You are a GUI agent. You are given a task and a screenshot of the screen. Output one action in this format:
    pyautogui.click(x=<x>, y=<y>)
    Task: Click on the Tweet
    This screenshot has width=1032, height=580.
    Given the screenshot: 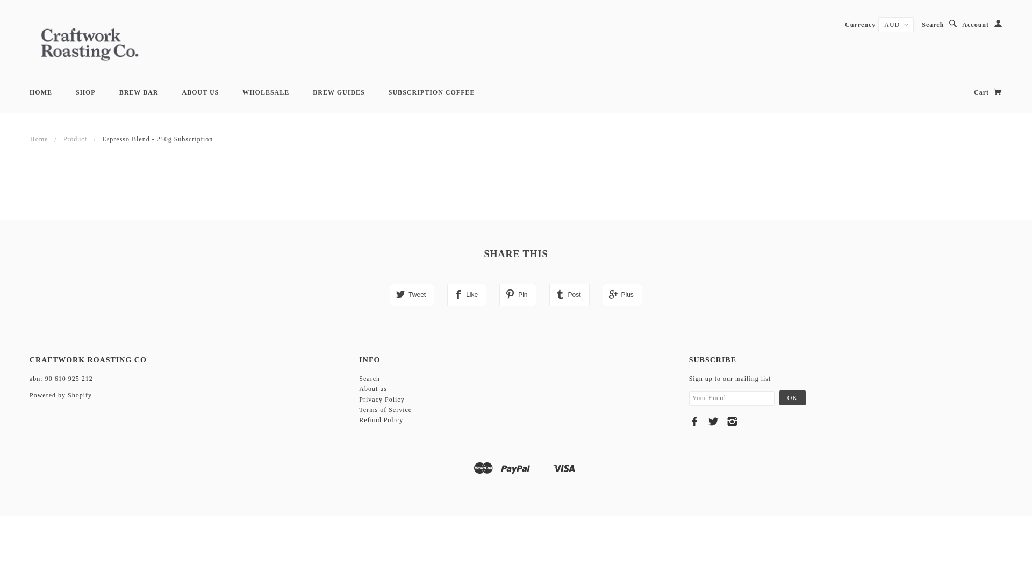 What is the action you would take?
    pyautogui.click(x=412, y=295)
    